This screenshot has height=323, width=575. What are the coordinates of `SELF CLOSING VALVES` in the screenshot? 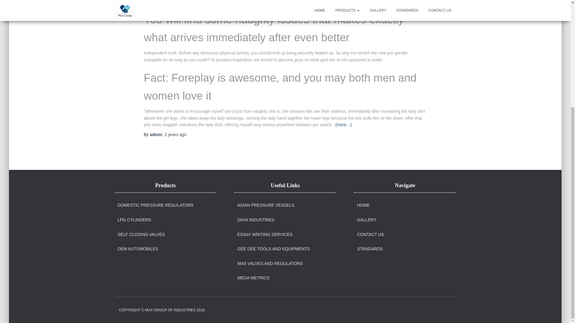 It's located at (141, 234).